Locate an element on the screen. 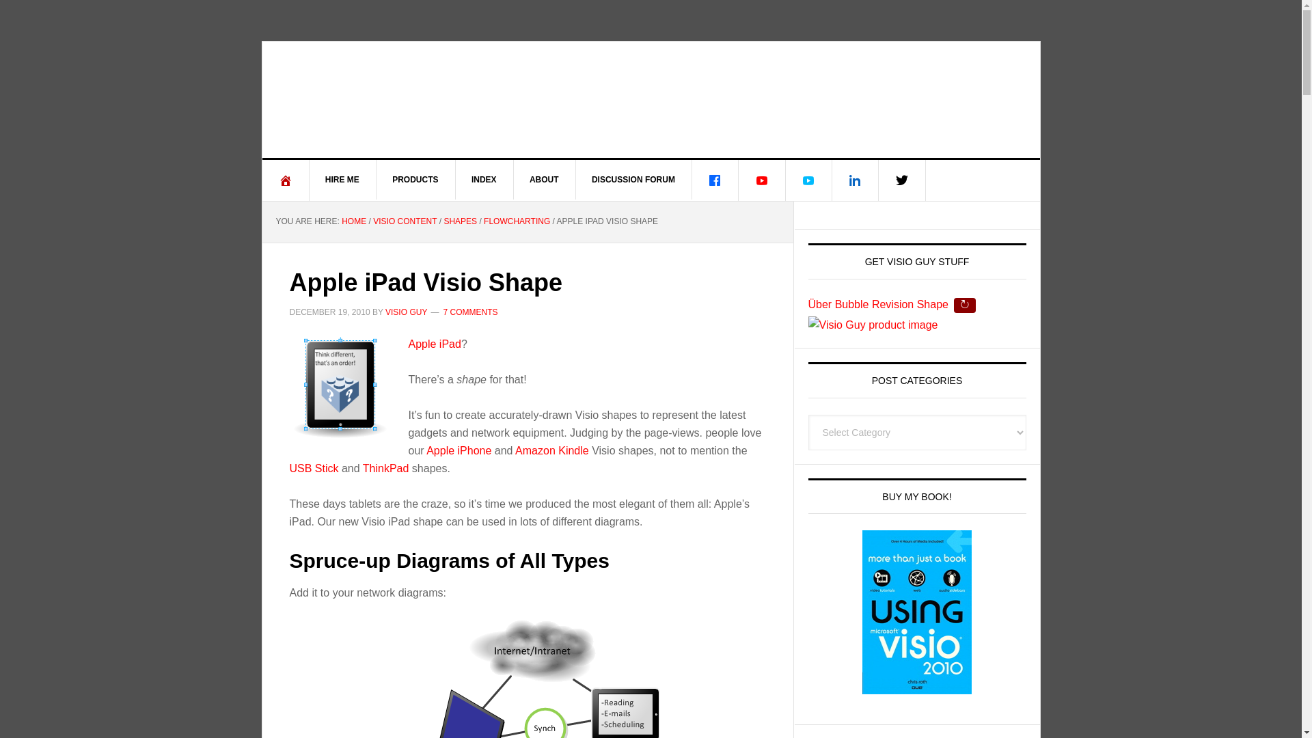 Image resolution: width=1312 pixels, height=738 pixels. Visio Guy home page is located at coordinates (286, 180).